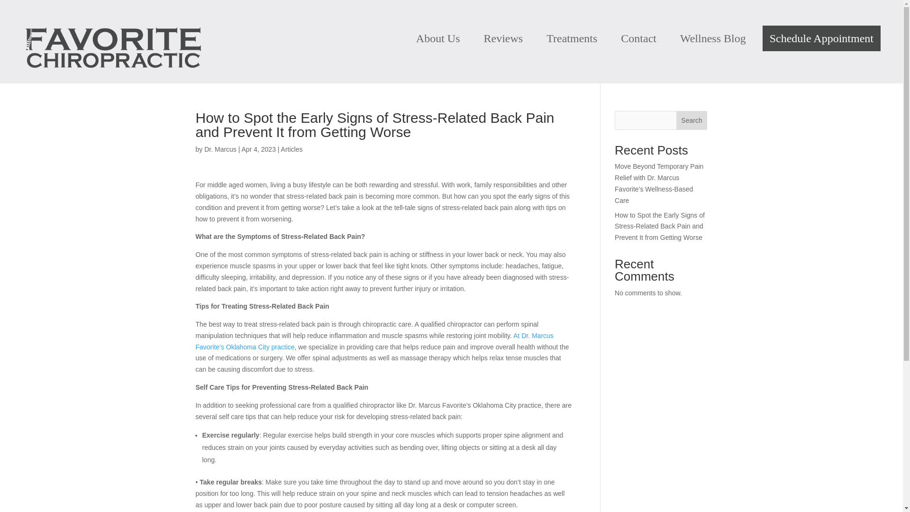  I want to click on Treatments, so click(572, 38).